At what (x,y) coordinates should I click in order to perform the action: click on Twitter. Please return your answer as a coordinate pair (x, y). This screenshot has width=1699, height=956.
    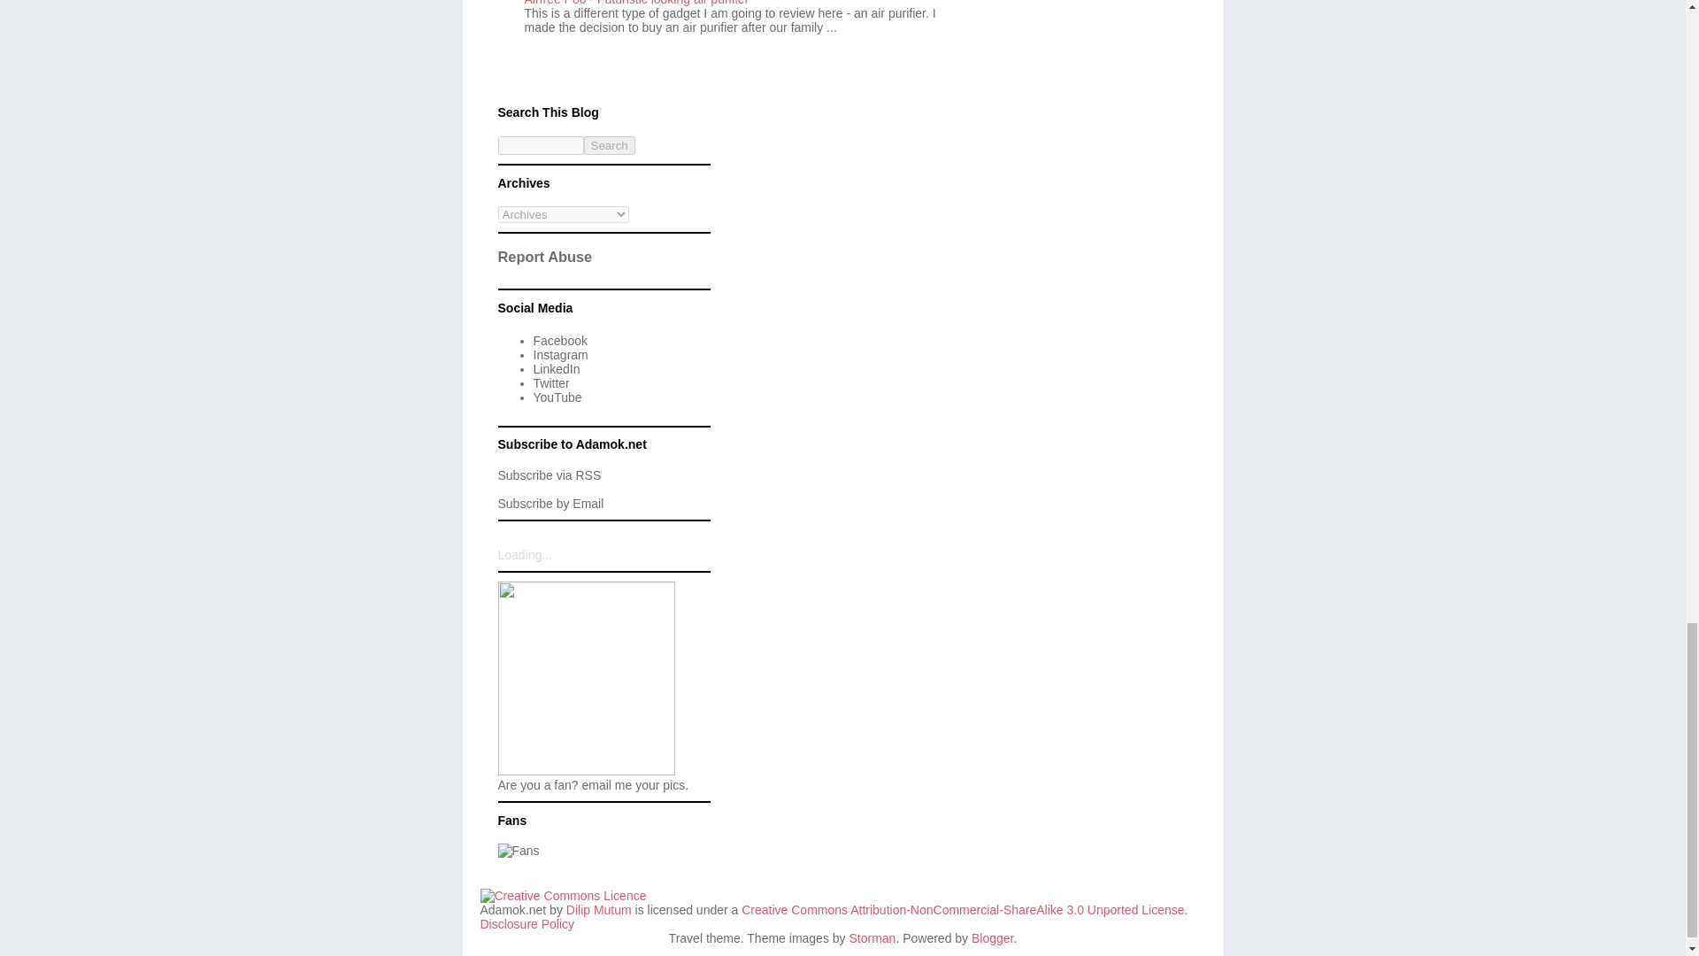
    Looking at the image, I should click on (550, 382).